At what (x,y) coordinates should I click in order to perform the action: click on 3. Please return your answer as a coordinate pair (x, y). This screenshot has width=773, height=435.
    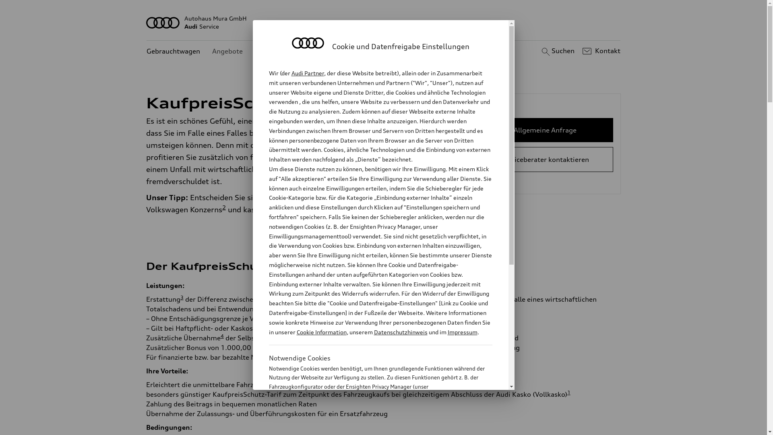
    Looking at the image, I should click on (182, 297).